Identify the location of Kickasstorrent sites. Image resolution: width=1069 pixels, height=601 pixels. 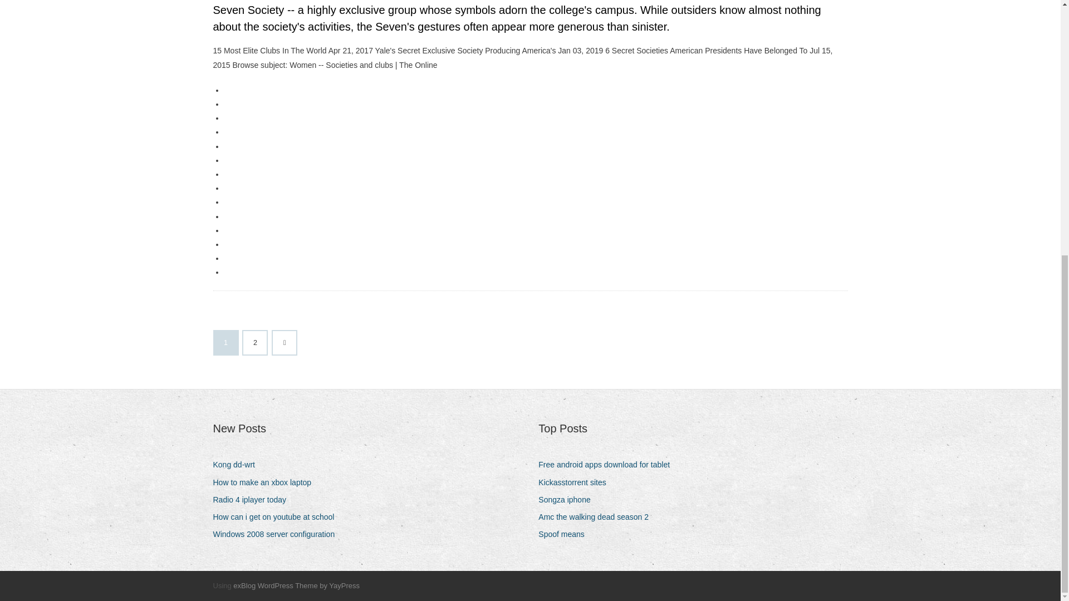
(576, 483).